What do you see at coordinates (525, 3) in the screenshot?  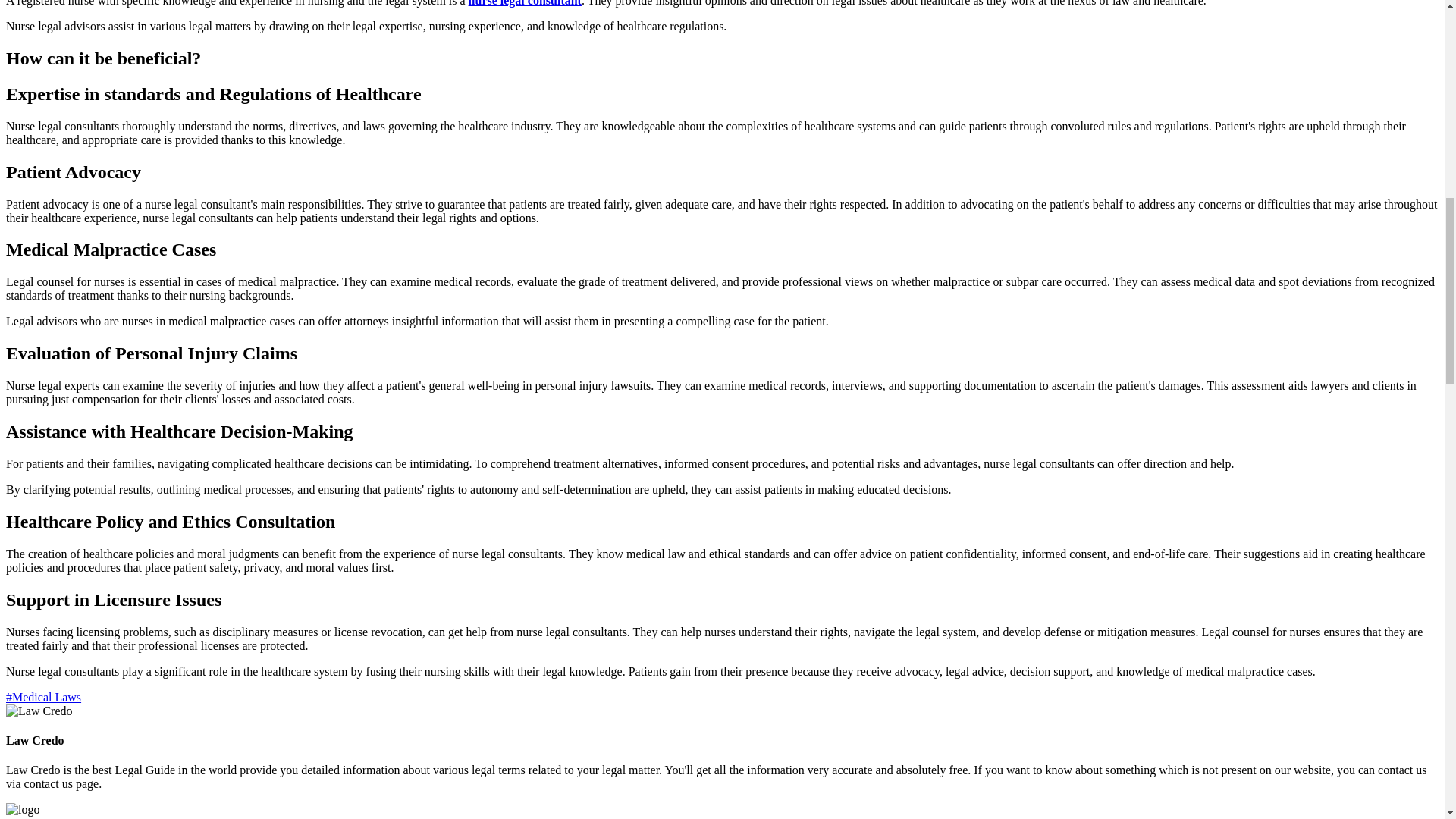 I see `nurse legal consultant` at bounding box center [525, 3].